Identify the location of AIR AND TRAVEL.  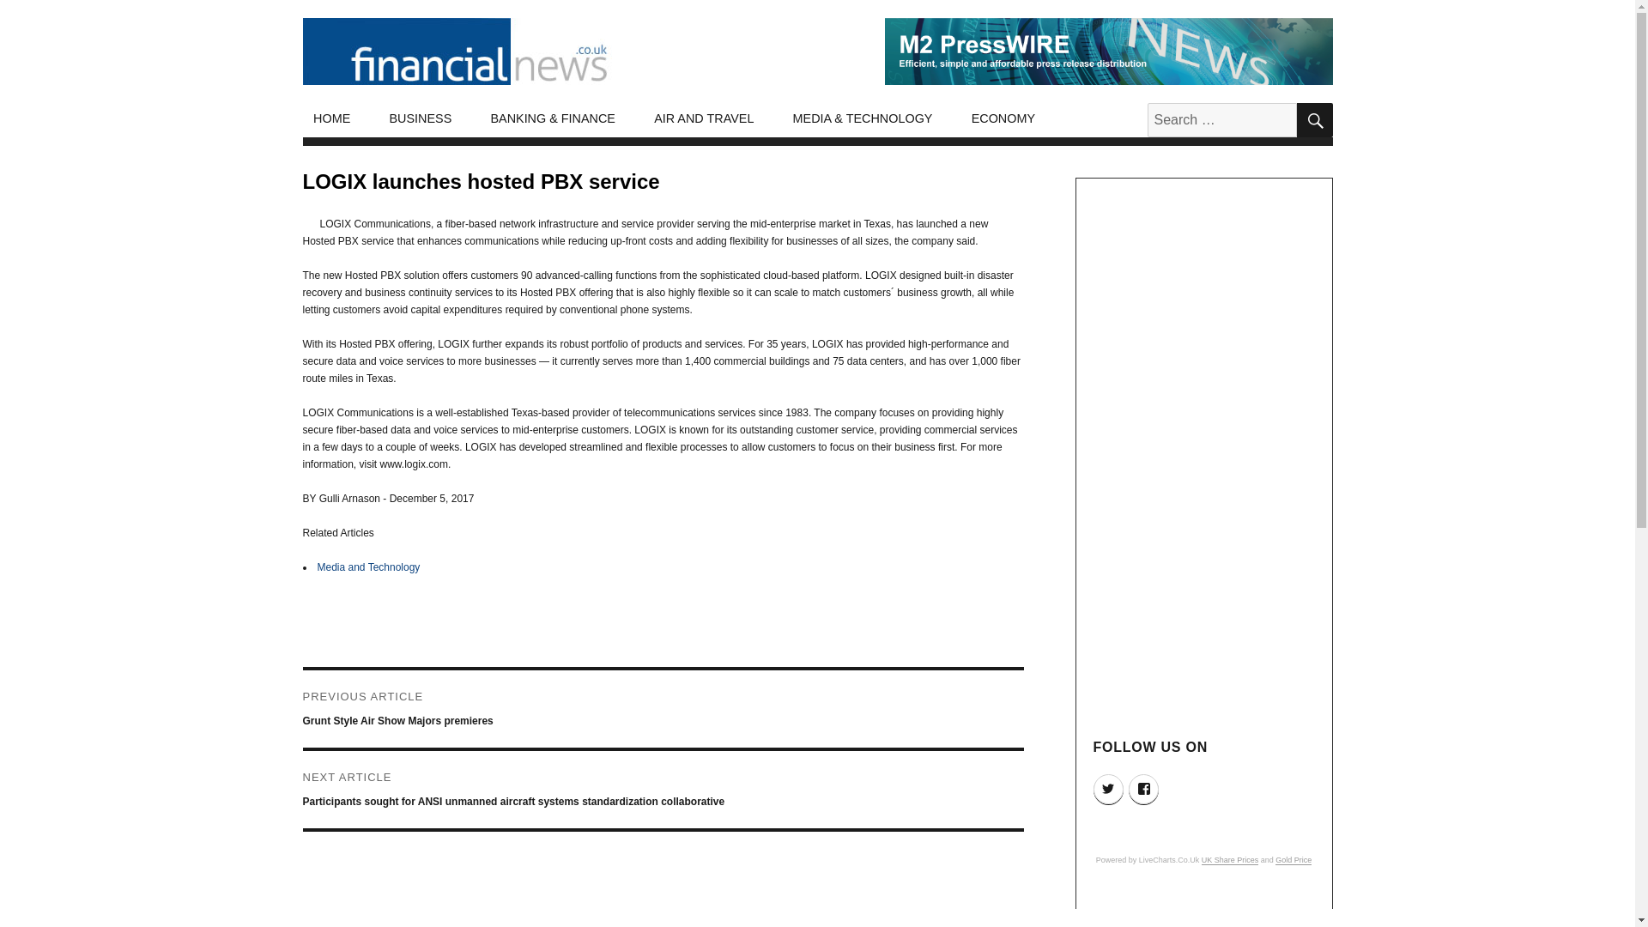
(704, 118).